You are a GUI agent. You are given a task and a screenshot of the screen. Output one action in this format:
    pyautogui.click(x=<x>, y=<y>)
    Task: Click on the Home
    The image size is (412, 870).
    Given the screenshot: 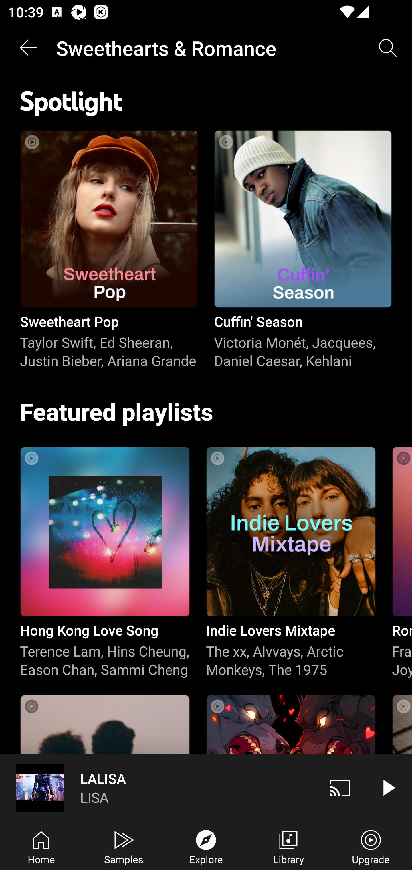 What is the action you would take?
    pyautogui.click(x=41, y=846)
    